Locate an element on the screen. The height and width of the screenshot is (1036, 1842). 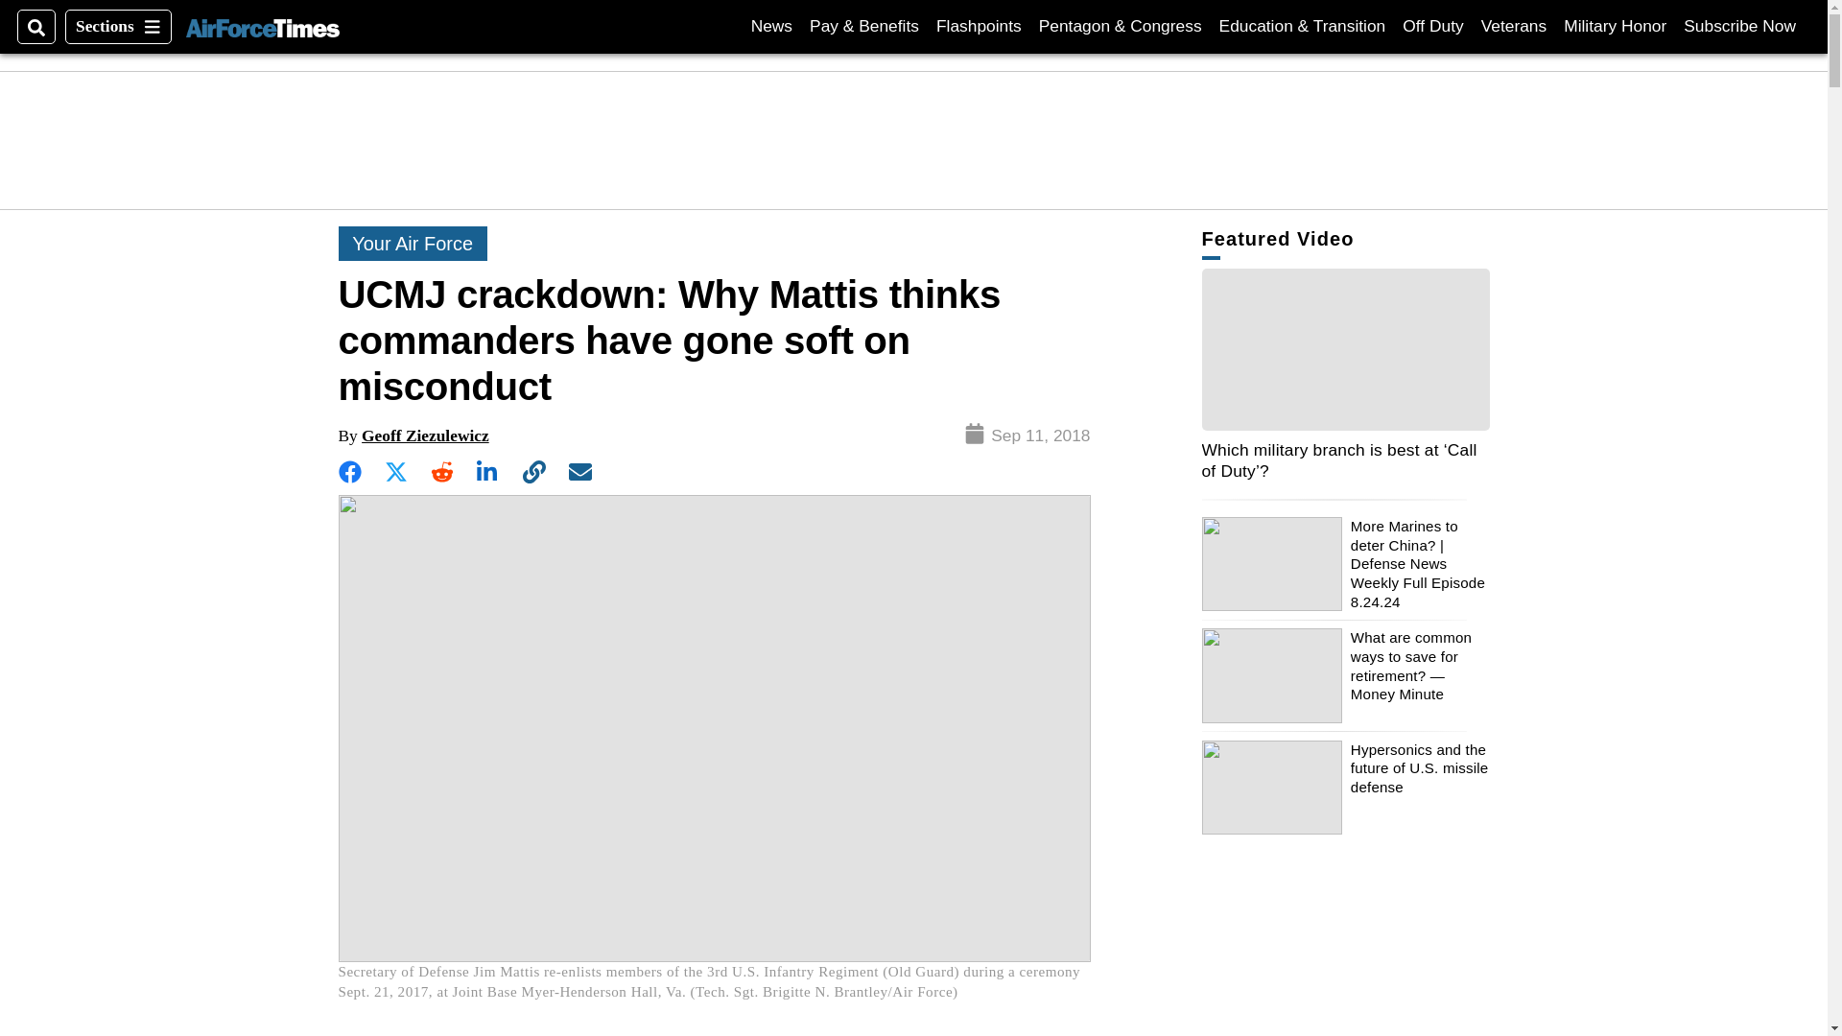
Sections is located at coordinates (117, 27).